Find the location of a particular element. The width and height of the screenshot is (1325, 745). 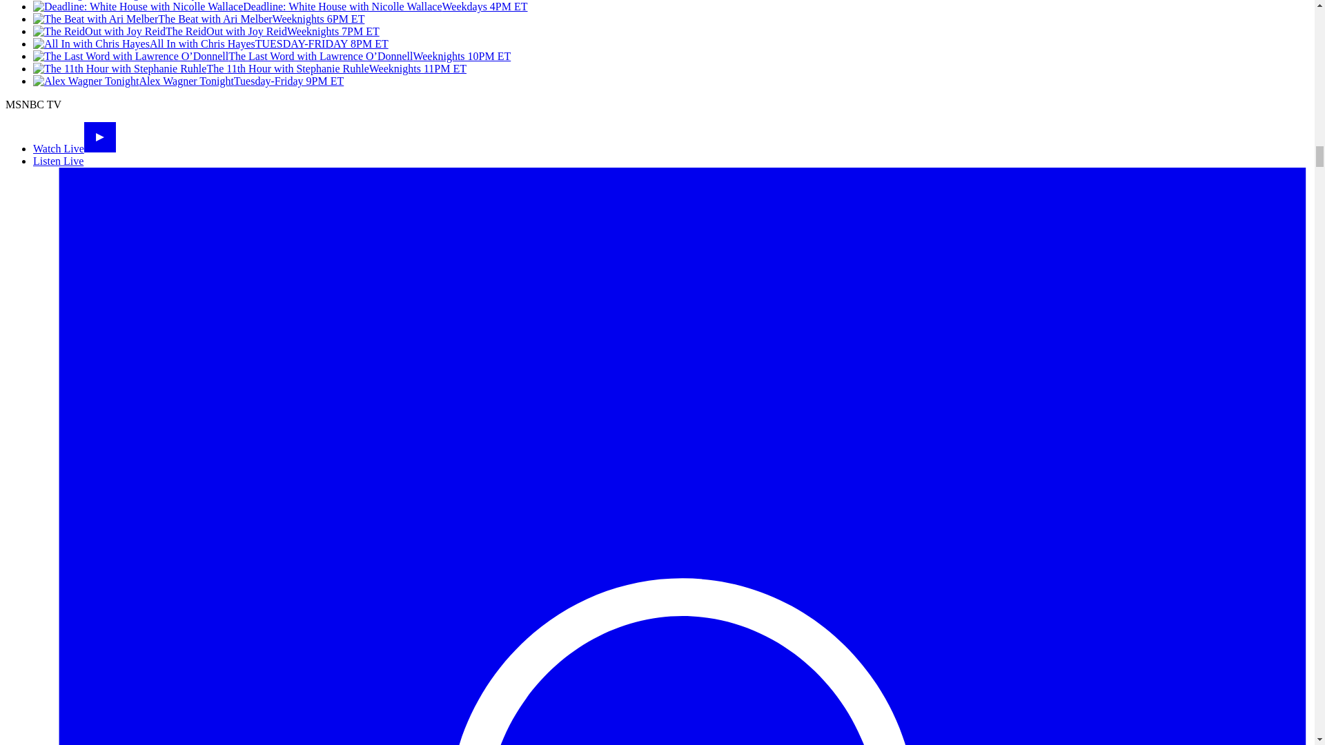

Alex Wagner TonightTuesday-Friday 9PM ET is located at coordinates (188, 81).